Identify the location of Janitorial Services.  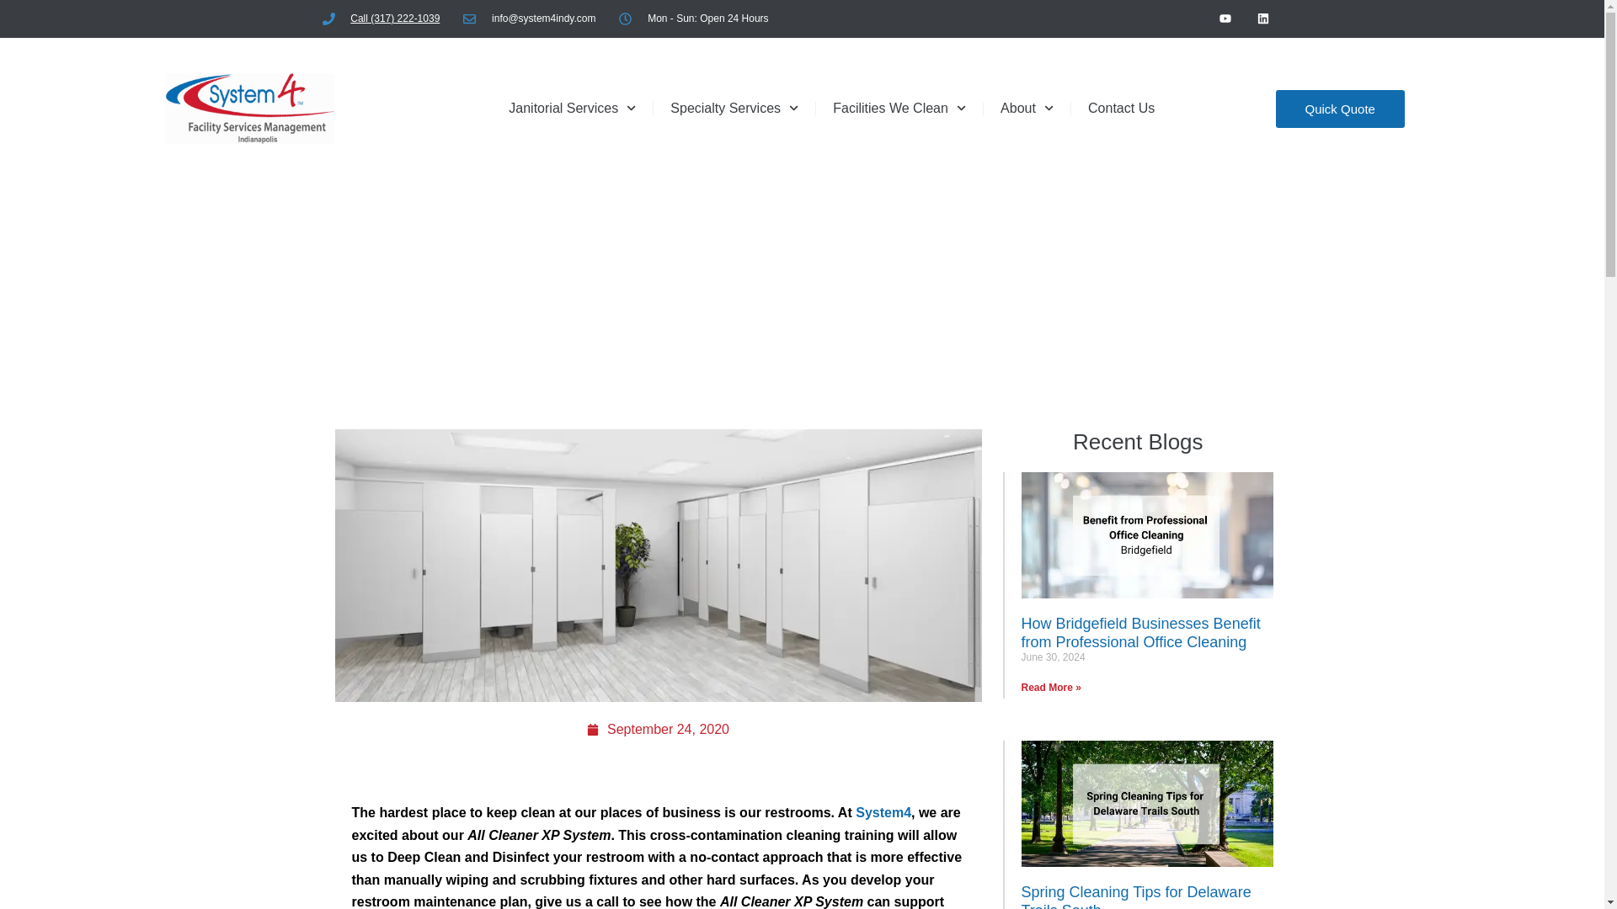
(572, 108).